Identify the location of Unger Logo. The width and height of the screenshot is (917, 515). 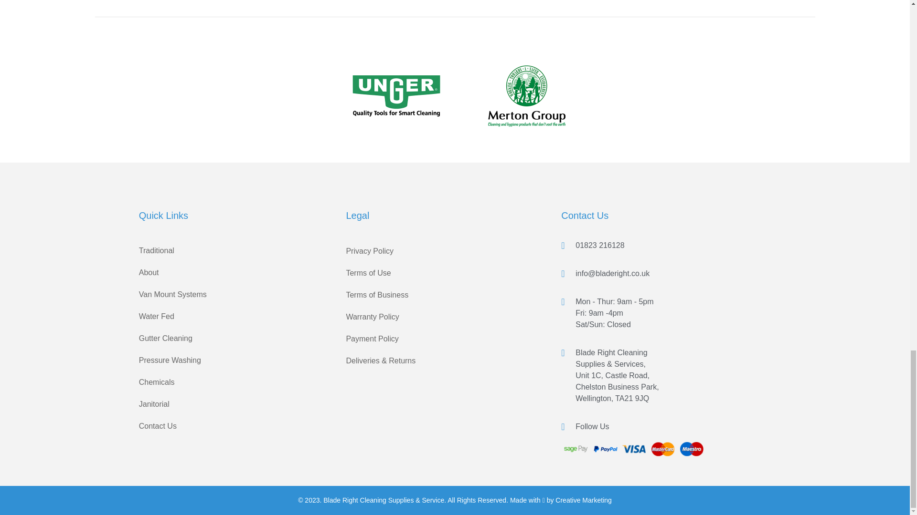
(396, 96).